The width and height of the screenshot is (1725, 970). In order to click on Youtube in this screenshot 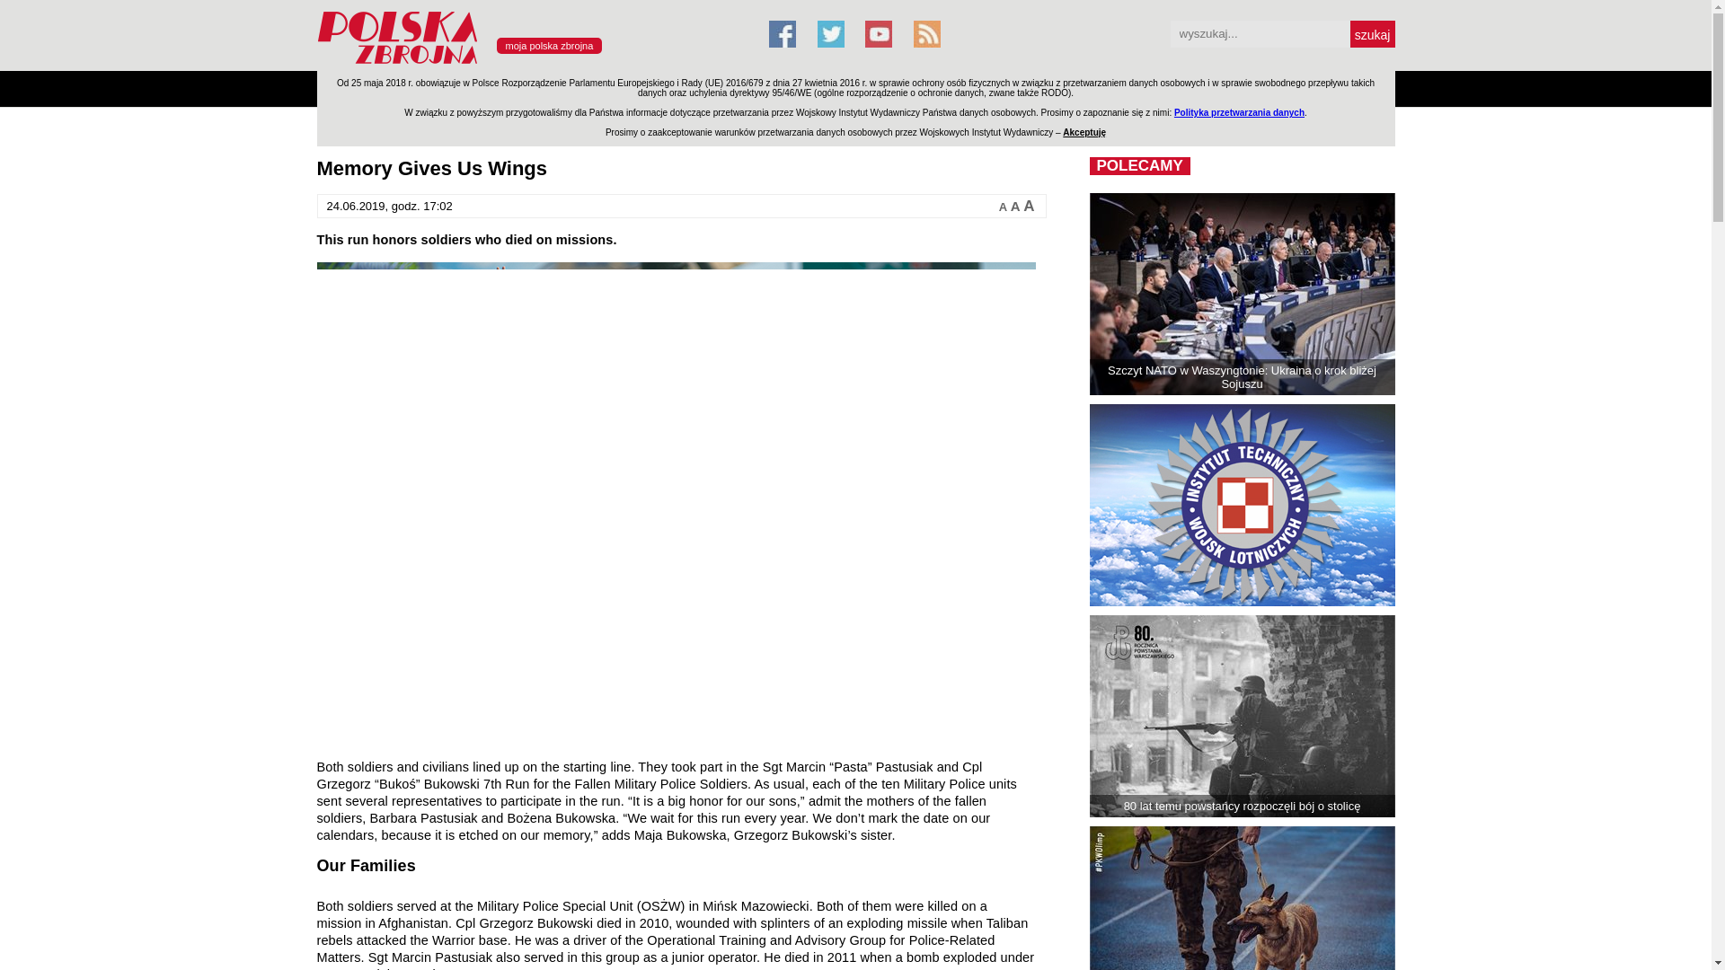, I will do `click(879, 33)`.